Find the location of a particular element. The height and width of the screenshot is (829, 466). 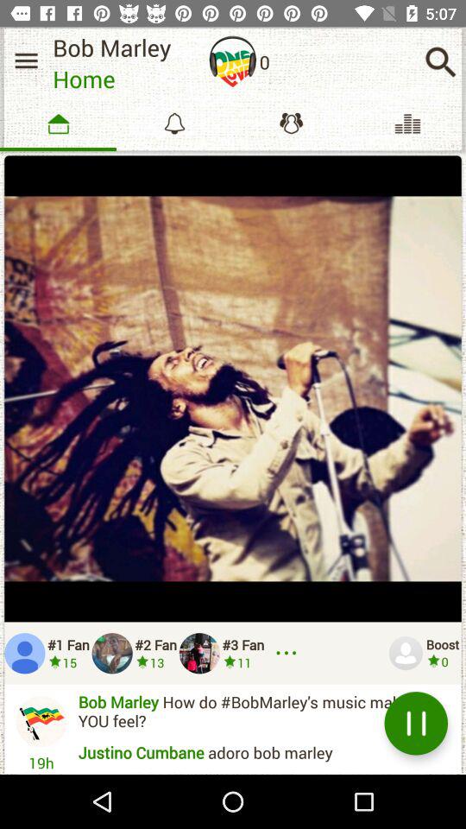

select profile icon is located at coordinates (405, 653).